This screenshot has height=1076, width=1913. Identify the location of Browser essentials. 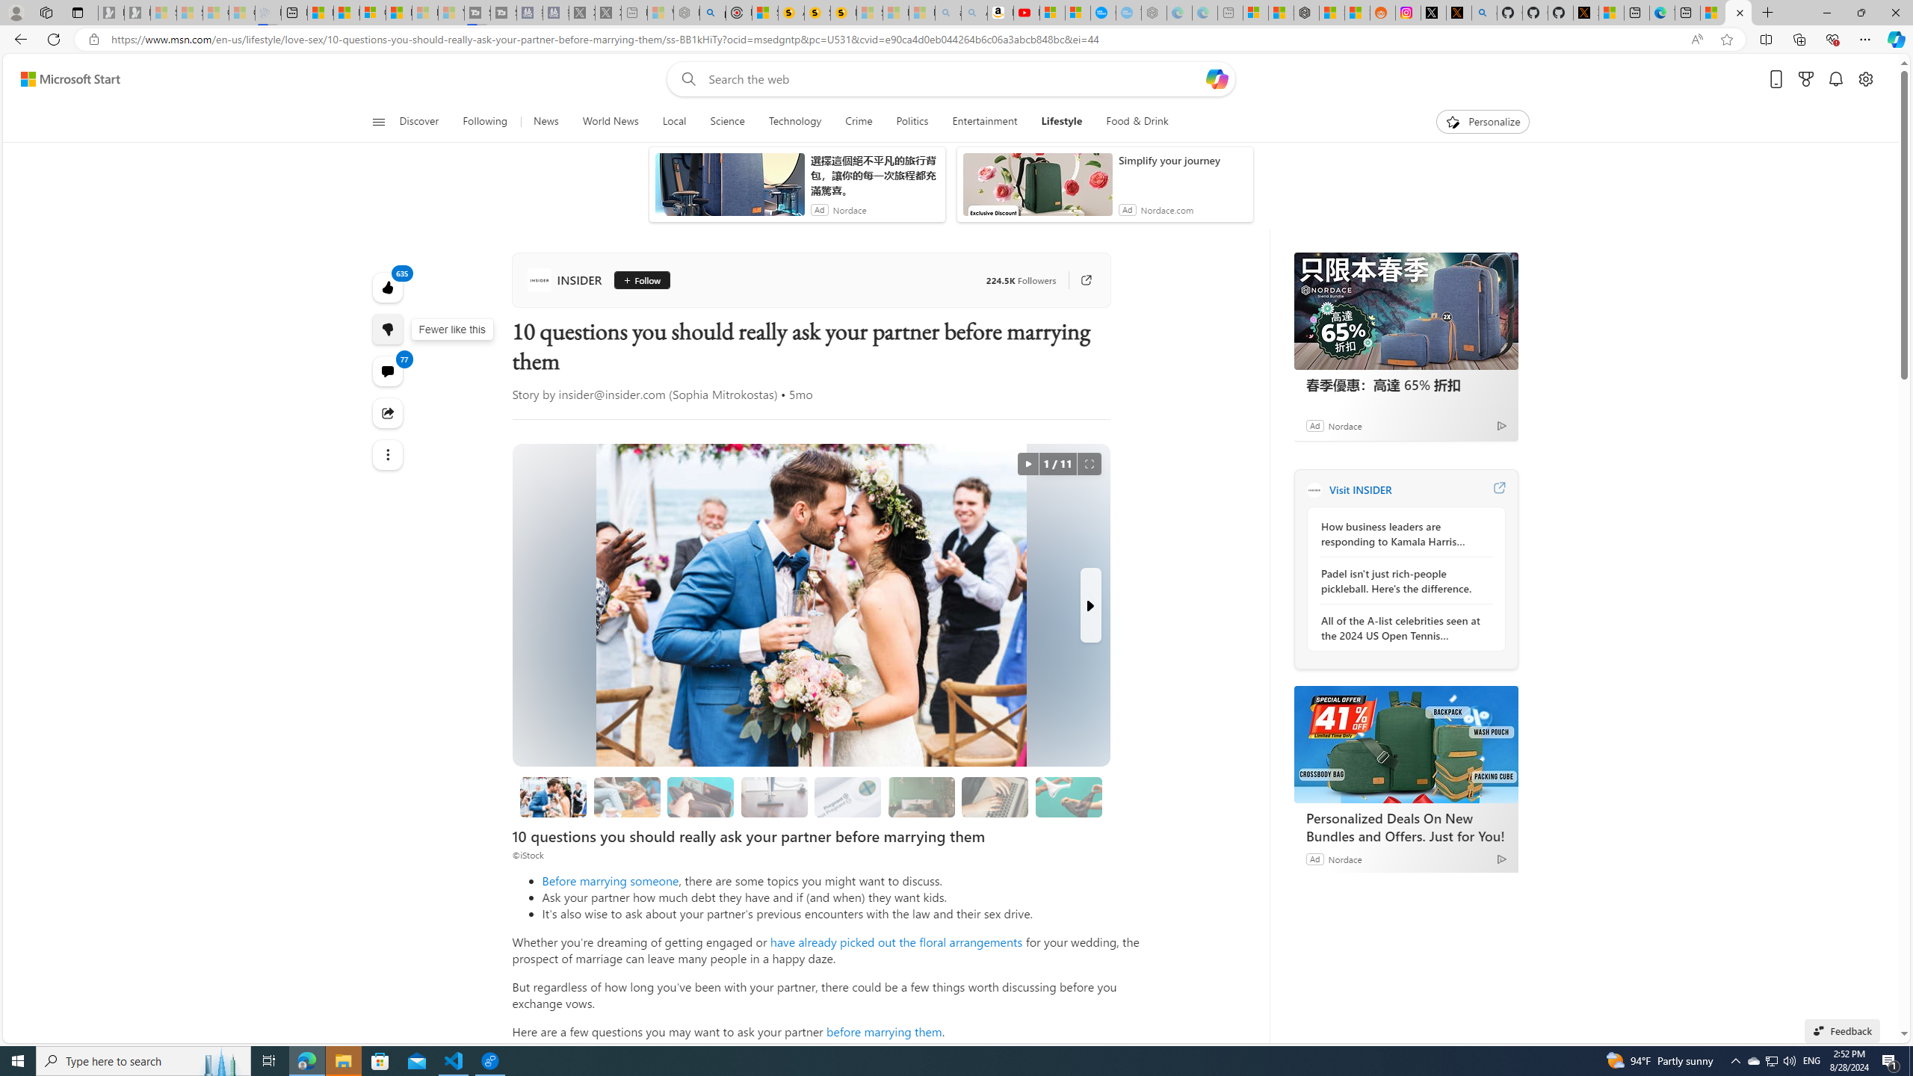
(1832, 39).